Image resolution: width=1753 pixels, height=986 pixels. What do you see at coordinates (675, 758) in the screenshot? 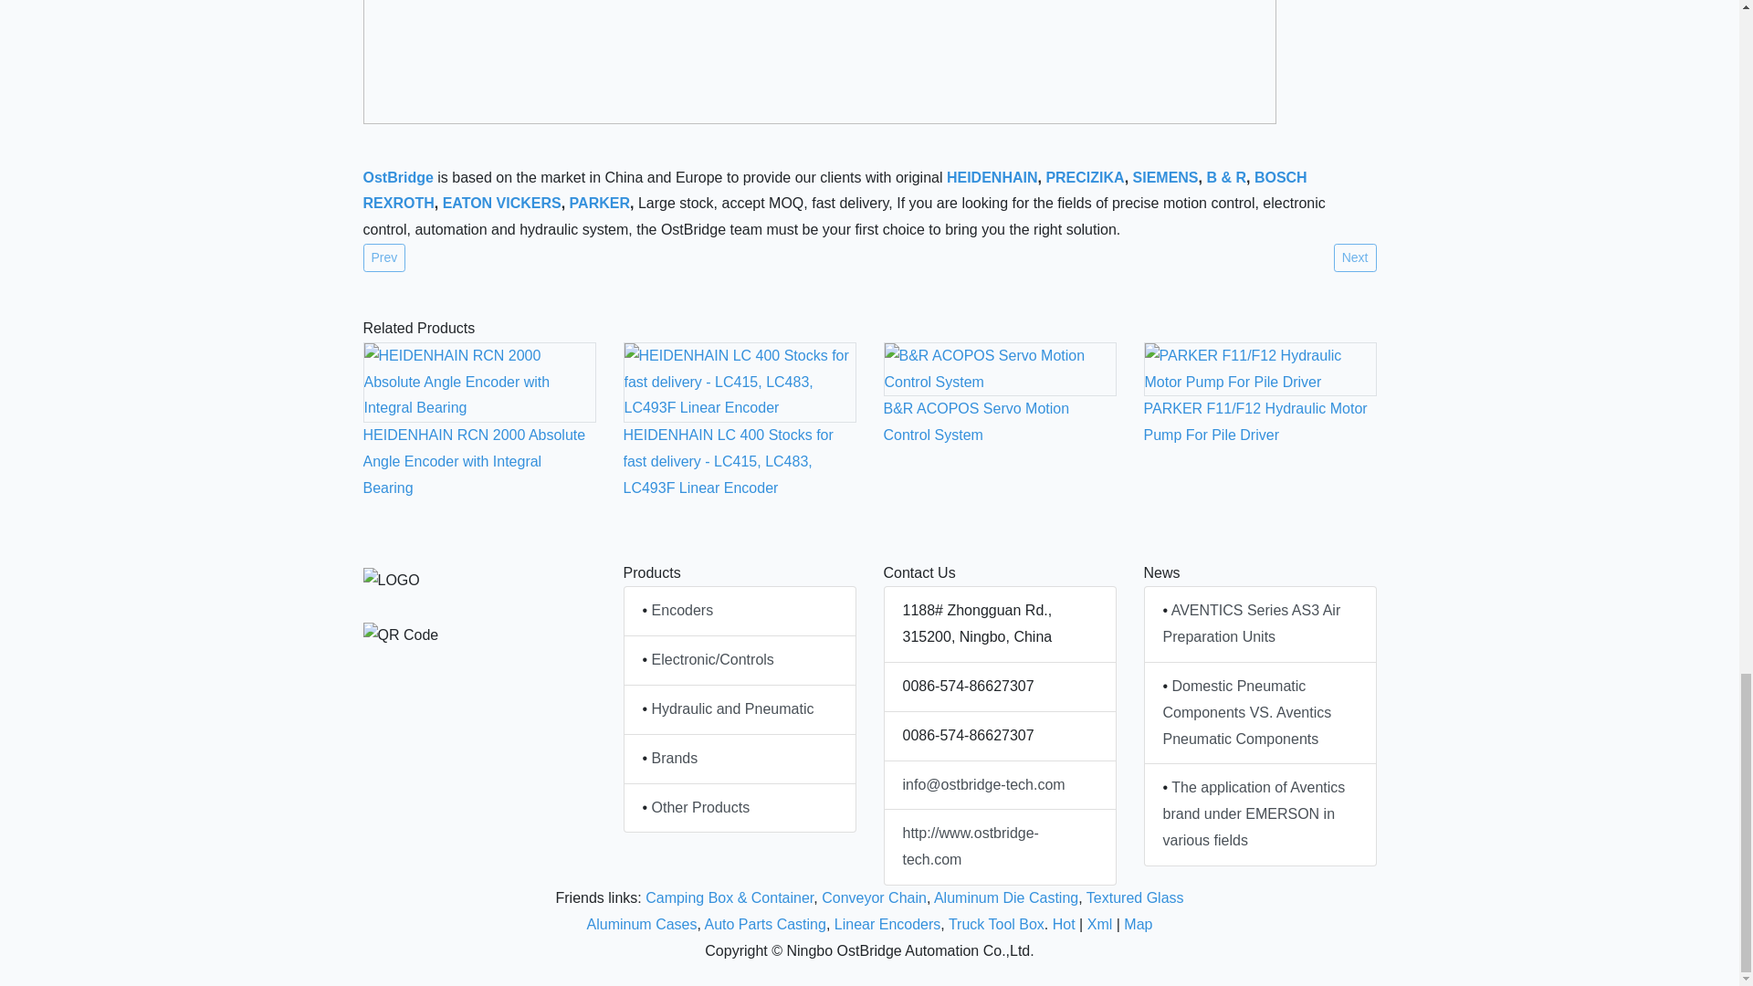
I see `Brands` at bounding box center [675, 758].